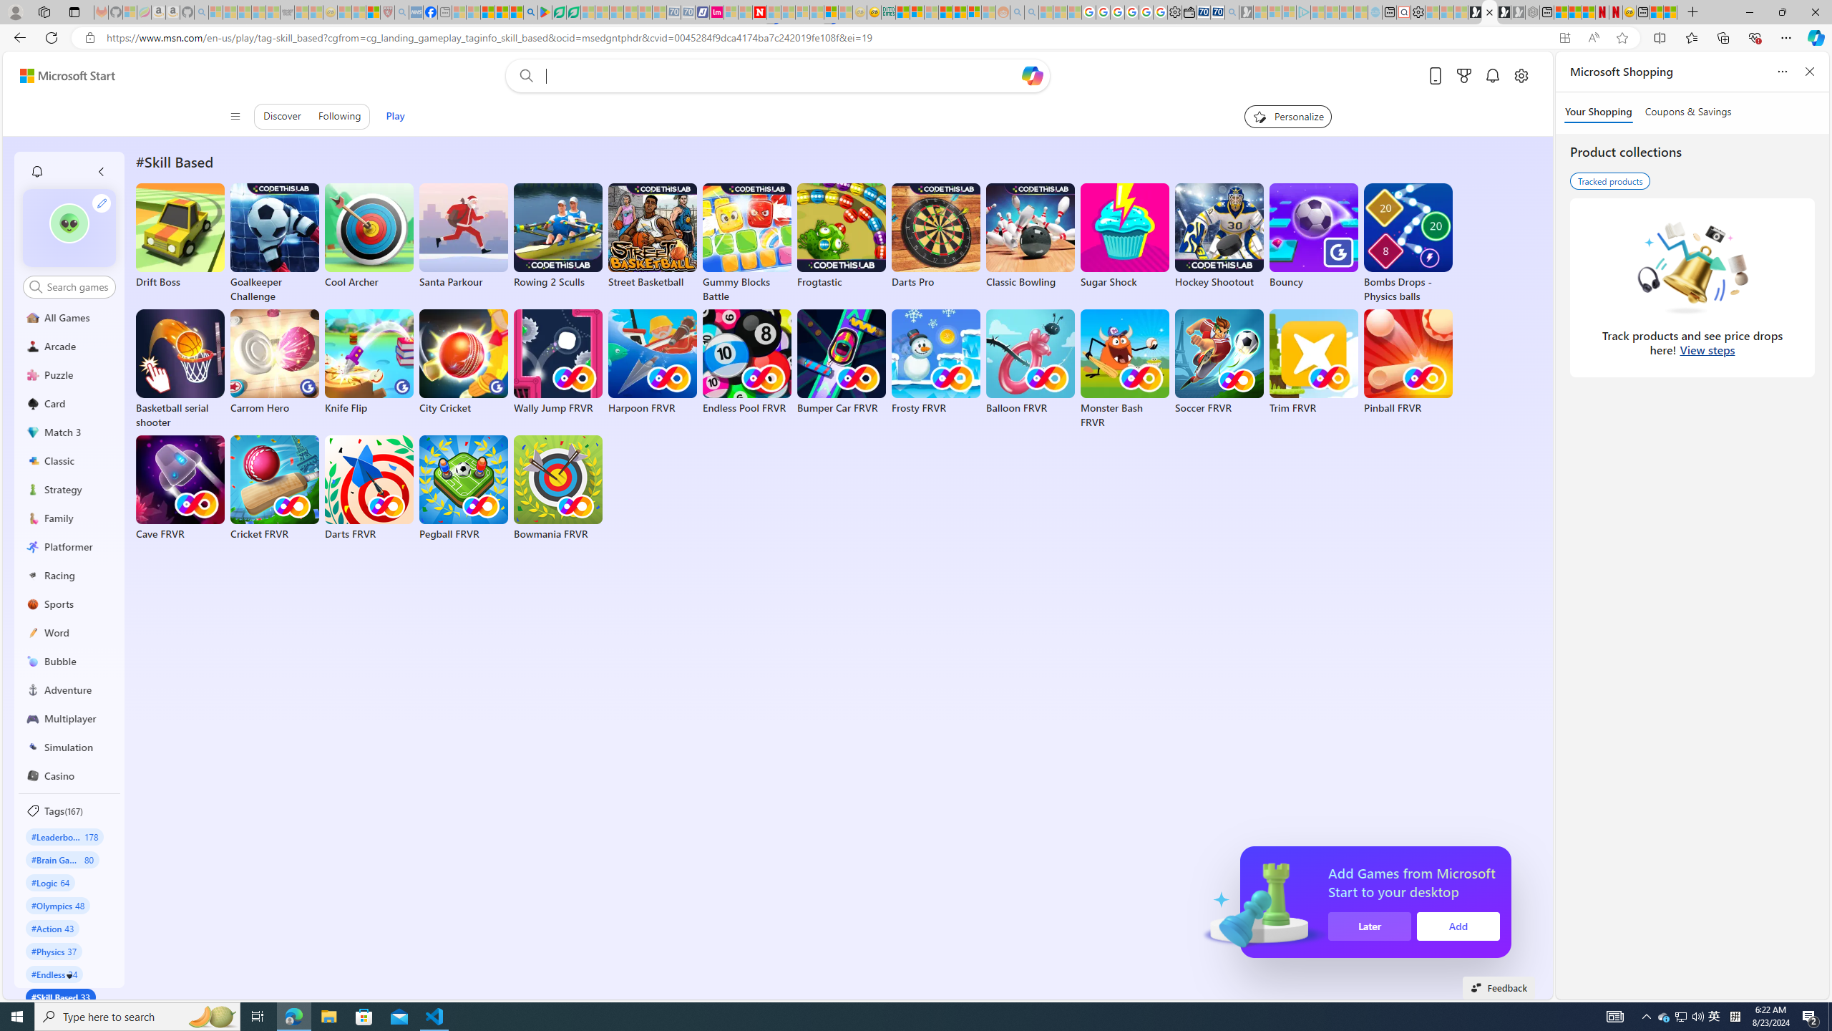  I want to click on Bluey: Let's Play! - Apps on Google Play, so click(545, 12).